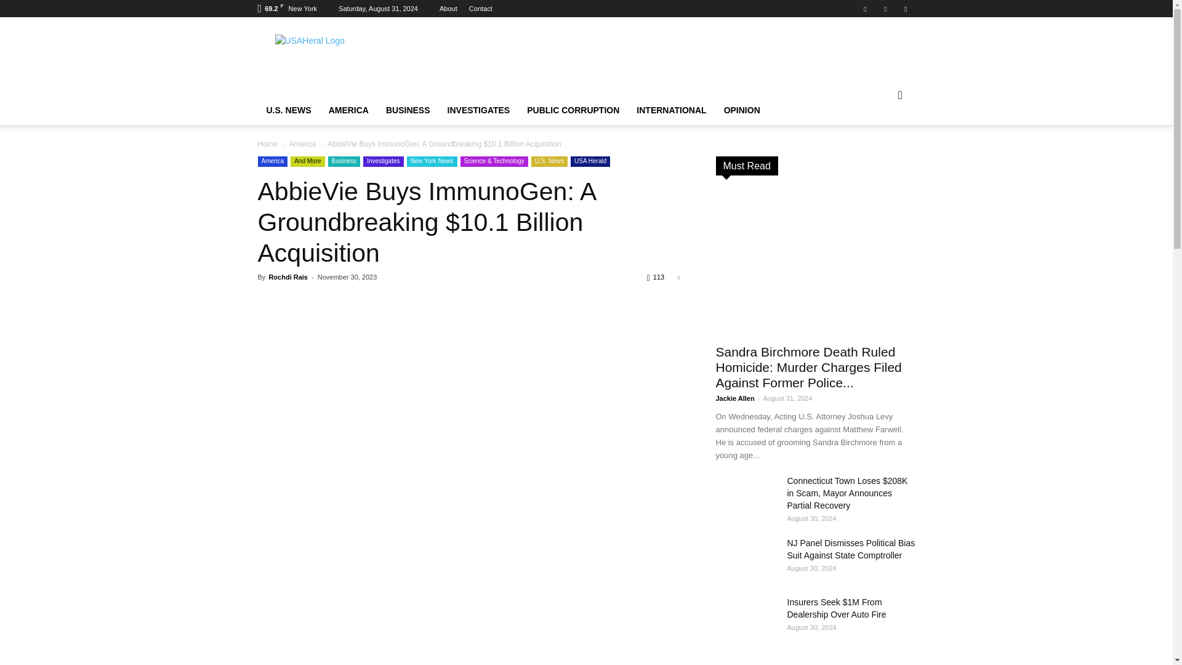 The image size is (1182, 665). What do you see at coordinates (880, 144) in the screenshot?
I see `Search` at bounding box center [880, 144].